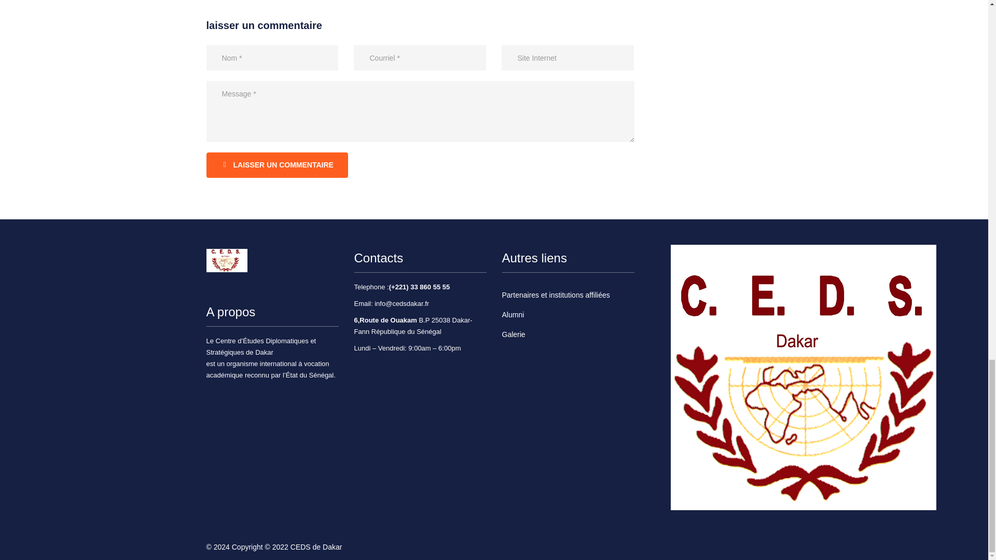 Image resolution: width=996 pixels, height=560 pixels. I want to click on Galerie, so click(514, 334).